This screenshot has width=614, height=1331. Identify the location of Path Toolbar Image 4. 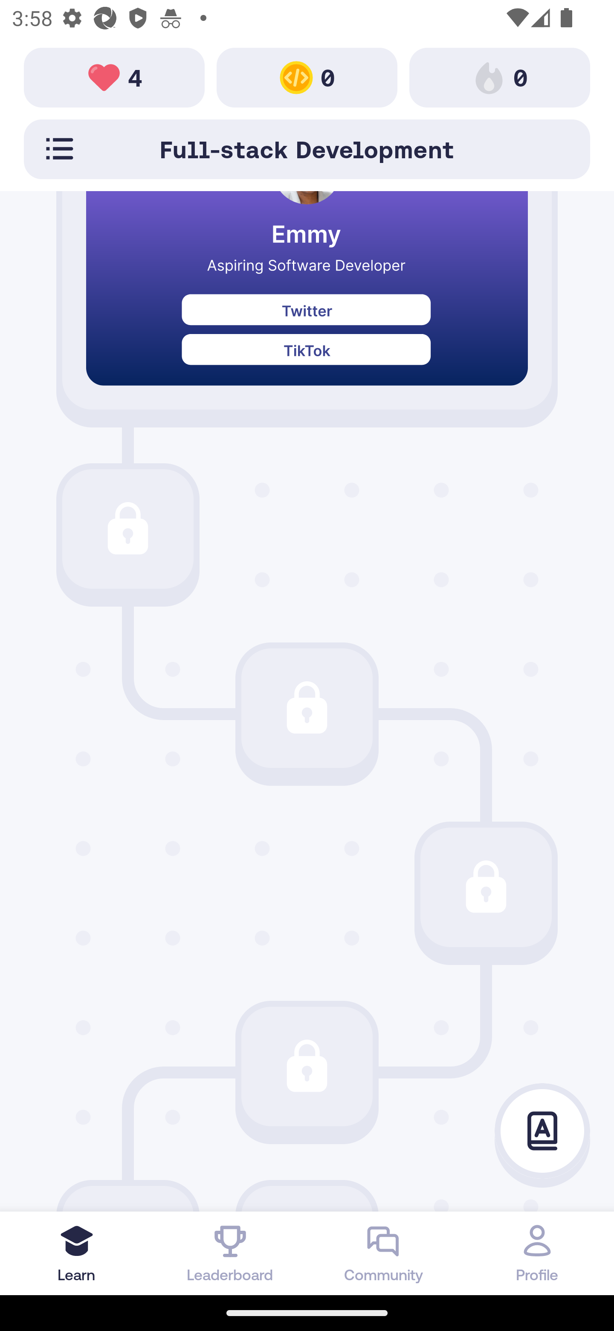
(114, 77).